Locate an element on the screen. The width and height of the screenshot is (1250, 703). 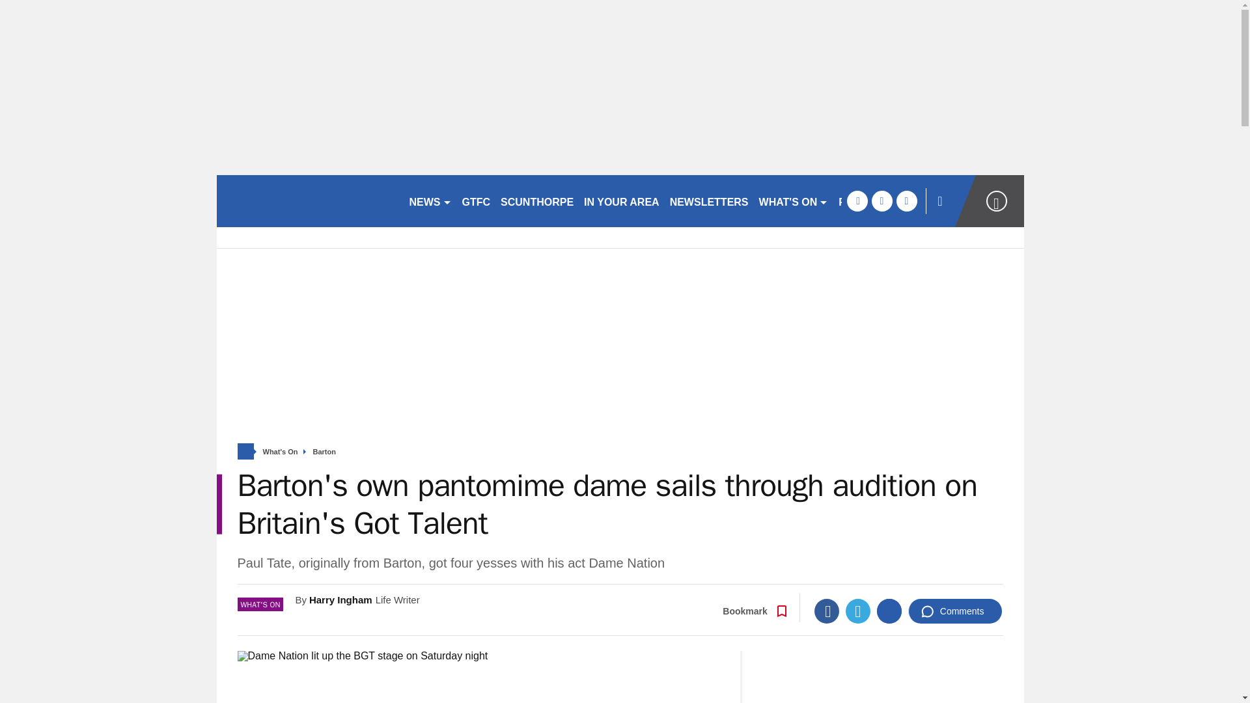
NEWSLETTERS is located at coordinates (709, 200).